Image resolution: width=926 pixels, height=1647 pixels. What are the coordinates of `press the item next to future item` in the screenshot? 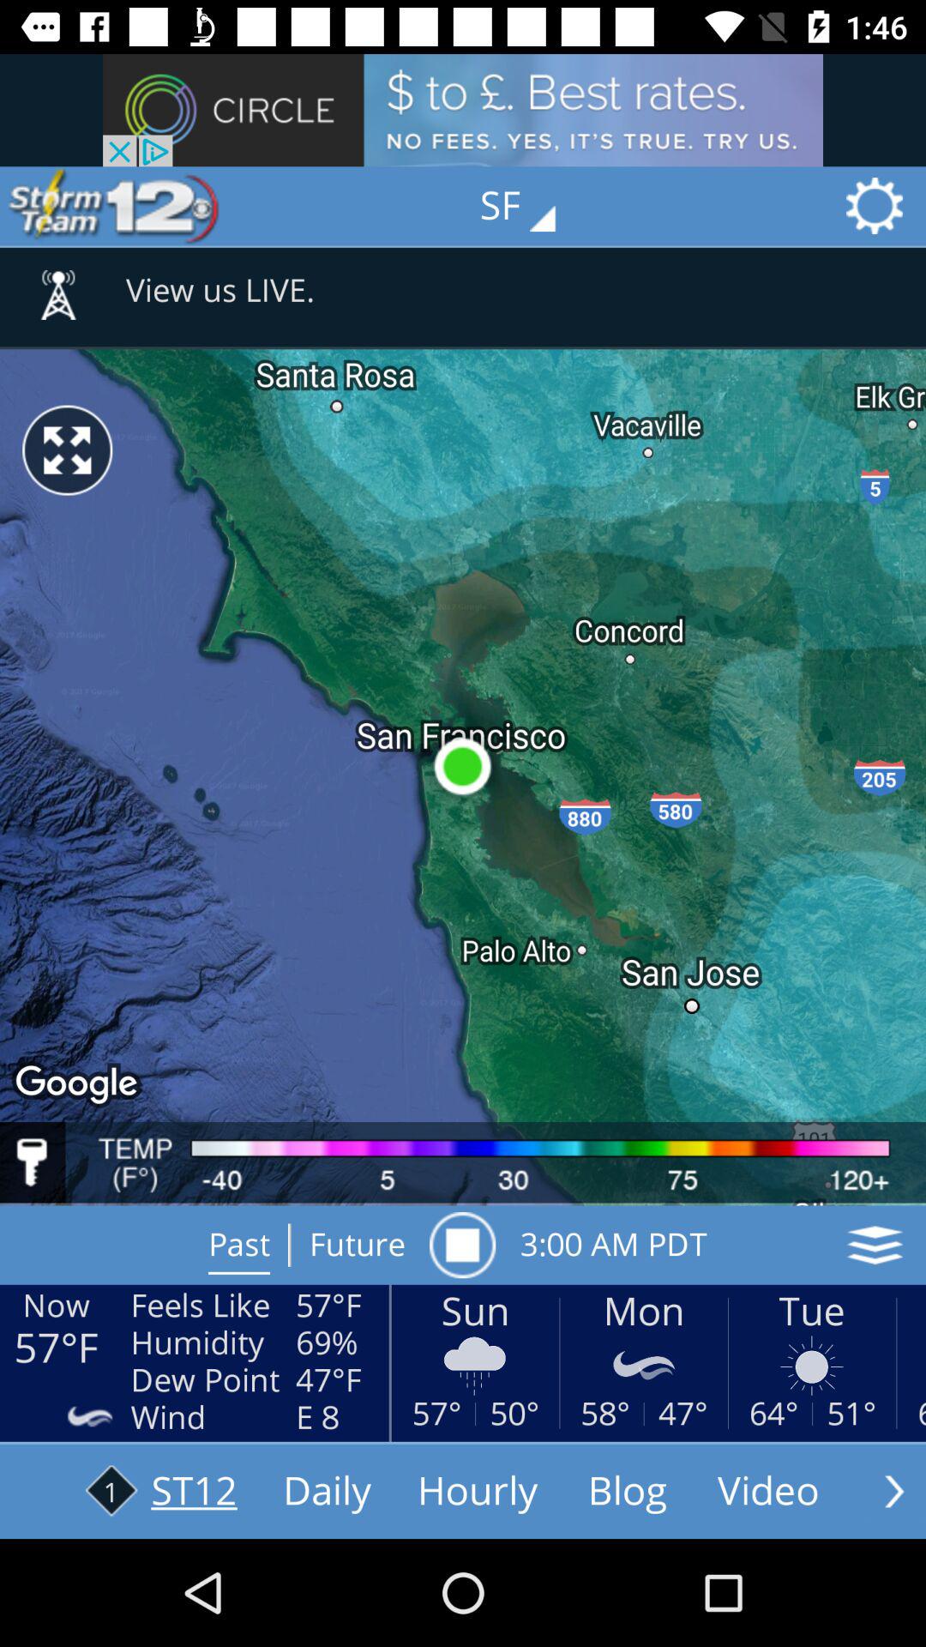 It's located at (462, 1245).